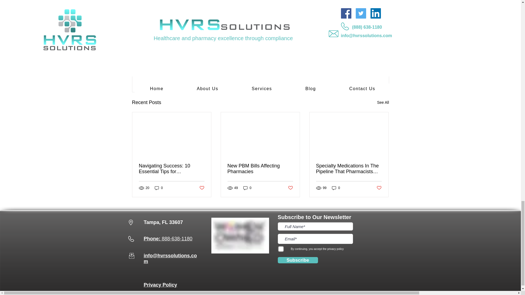  Describe the element at coordinates (359, 73) in the screenshot. I see `Post not marked as liked` at that location.